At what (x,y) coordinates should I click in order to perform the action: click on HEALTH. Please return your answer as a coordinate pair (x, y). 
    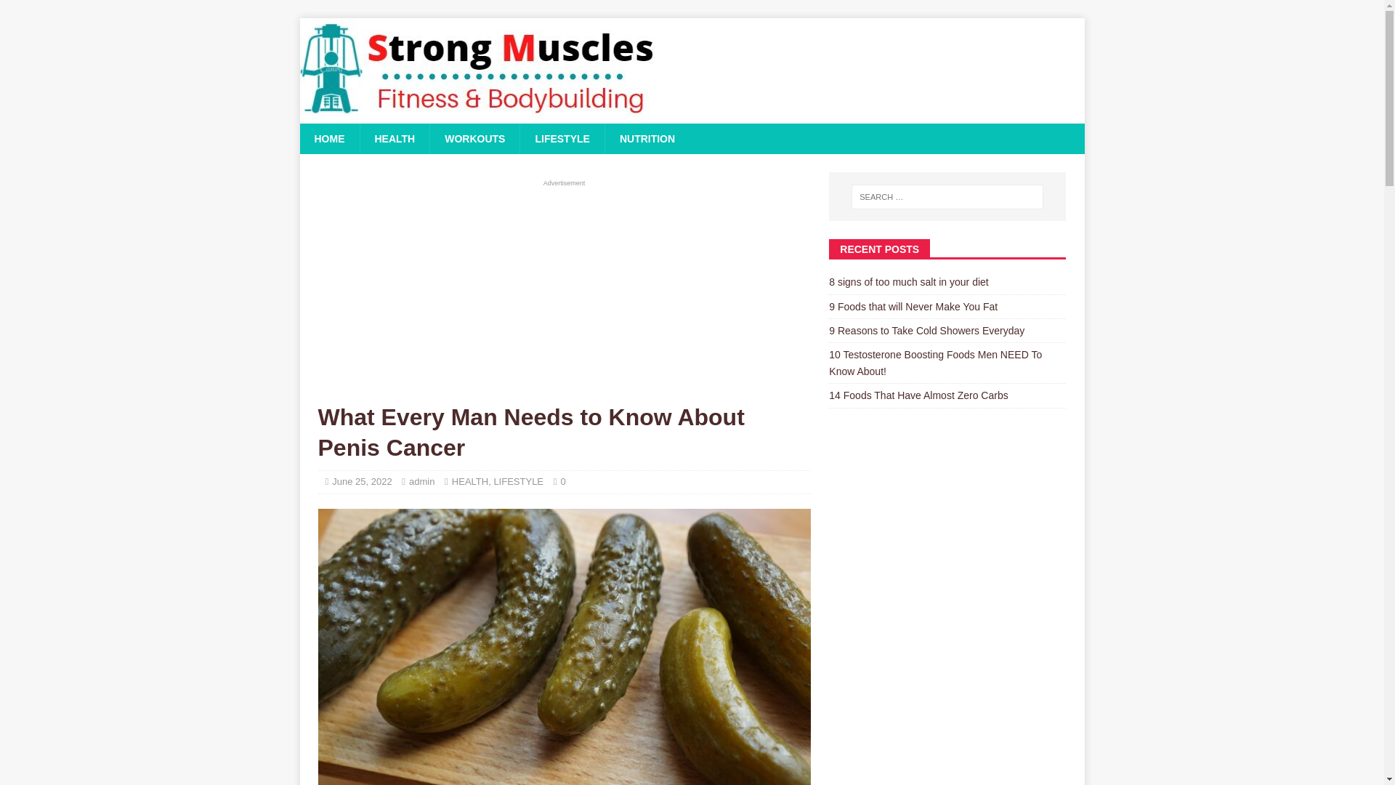
    Looking at the image, I should click on (394, 138).